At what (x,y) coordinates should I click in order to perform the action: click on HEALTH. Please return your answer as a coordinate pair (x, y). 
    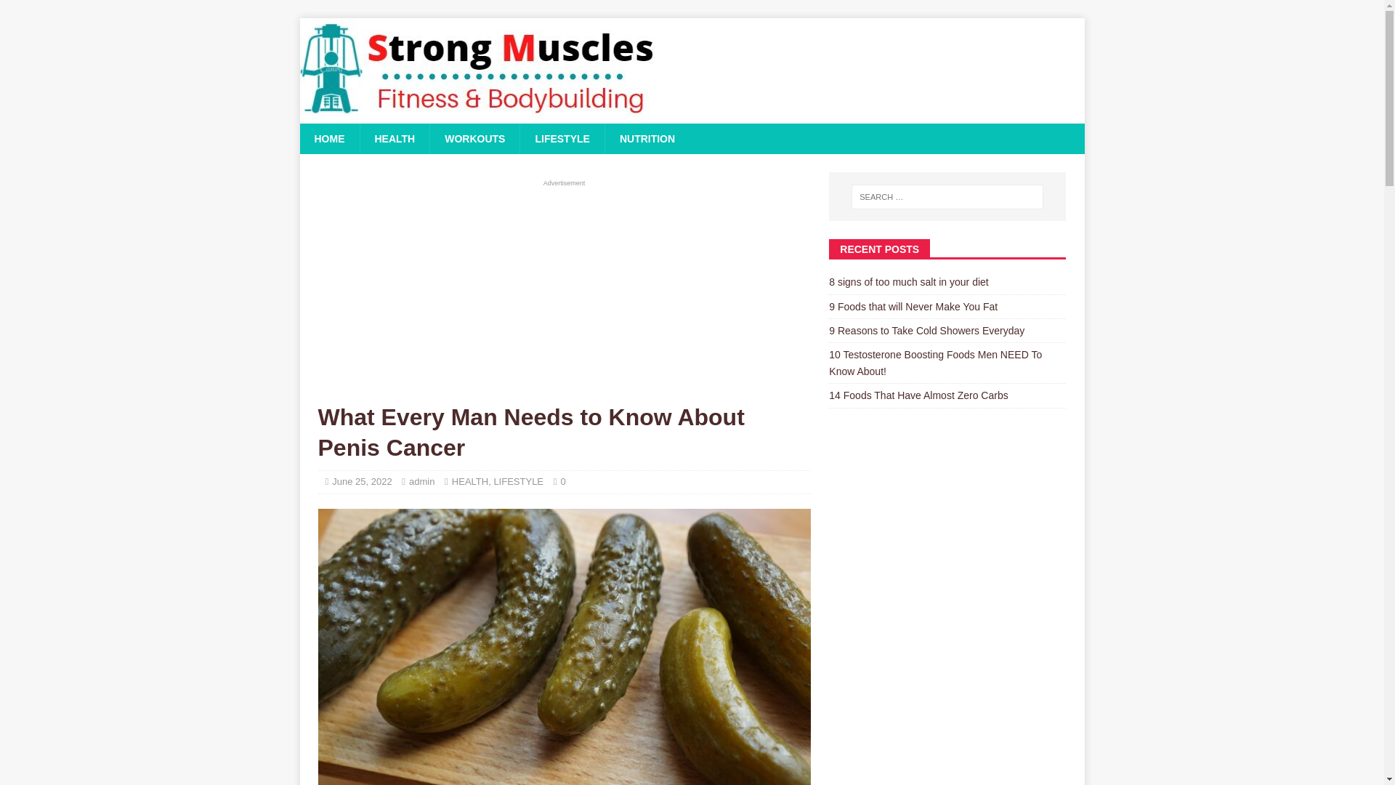
    Looking at the image, I should click on (394, 138).